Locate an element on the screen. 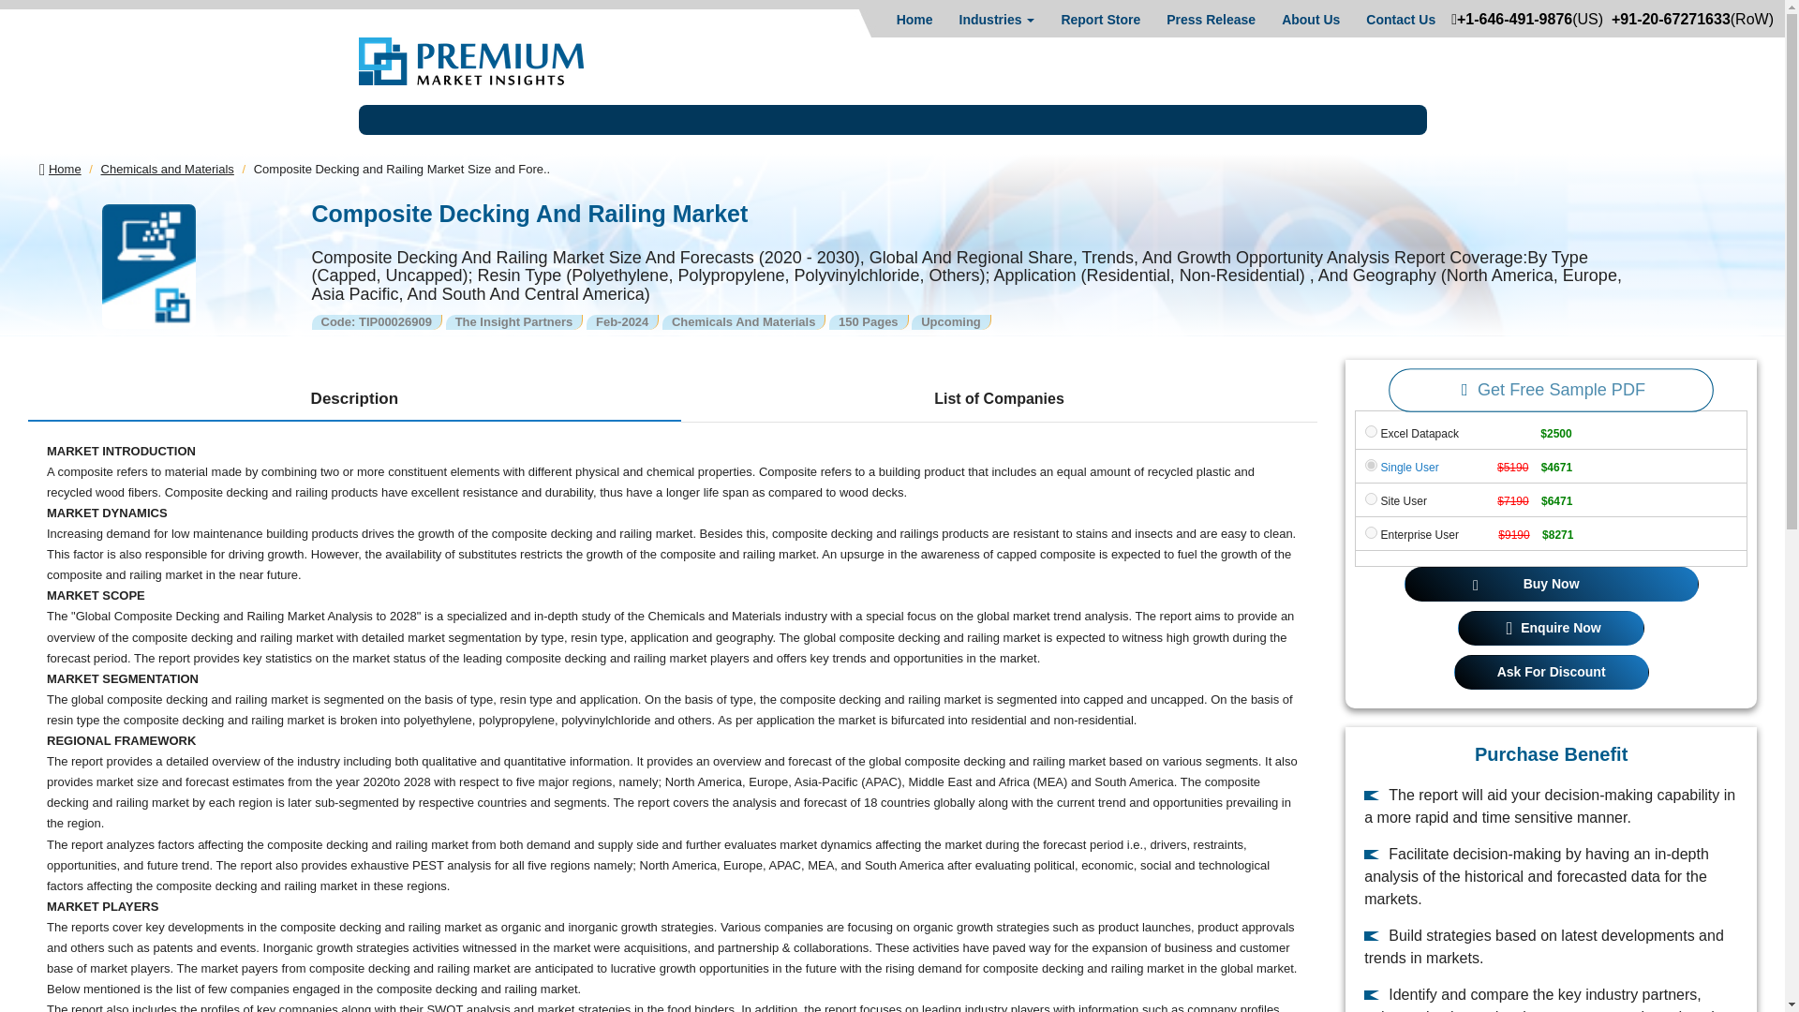 Image resolution: width=1799 pixels, height=1012 pixels. Industries is located at coordinates (997, 19).